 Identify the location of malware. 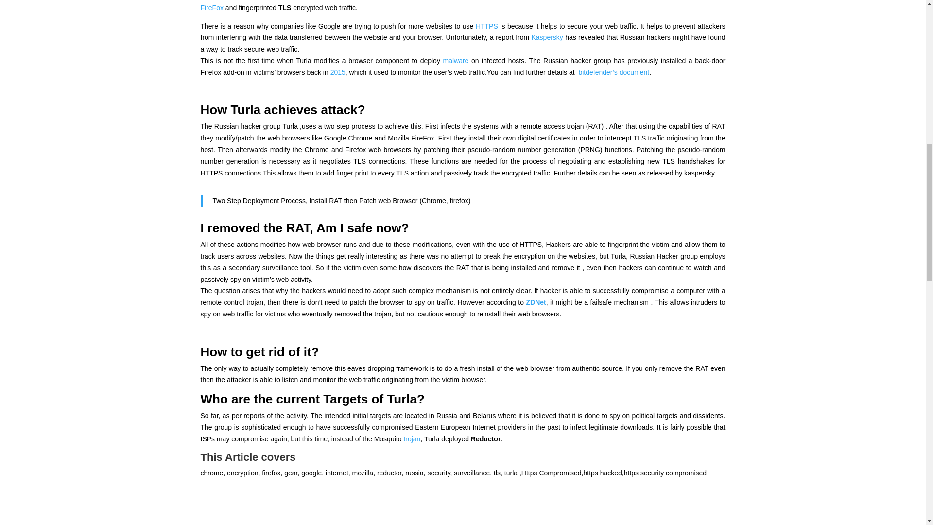
(455, 60).